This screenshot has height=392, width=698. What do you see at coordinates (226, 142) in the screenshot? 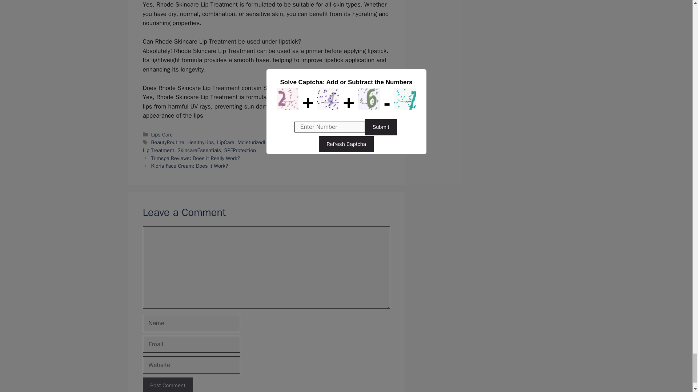
I see `LipCare` at bounding box center [226, 142].